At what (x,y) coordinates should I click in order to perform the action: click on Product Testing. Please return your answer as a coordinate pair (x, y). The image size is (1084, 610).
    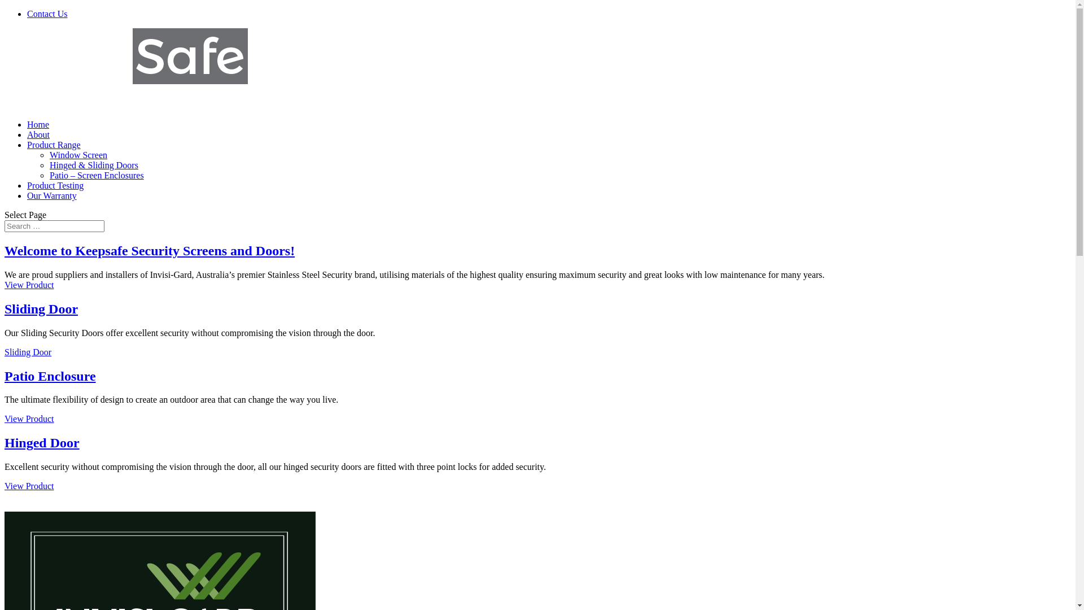
    Looking at the image, I should click on (55, 185).